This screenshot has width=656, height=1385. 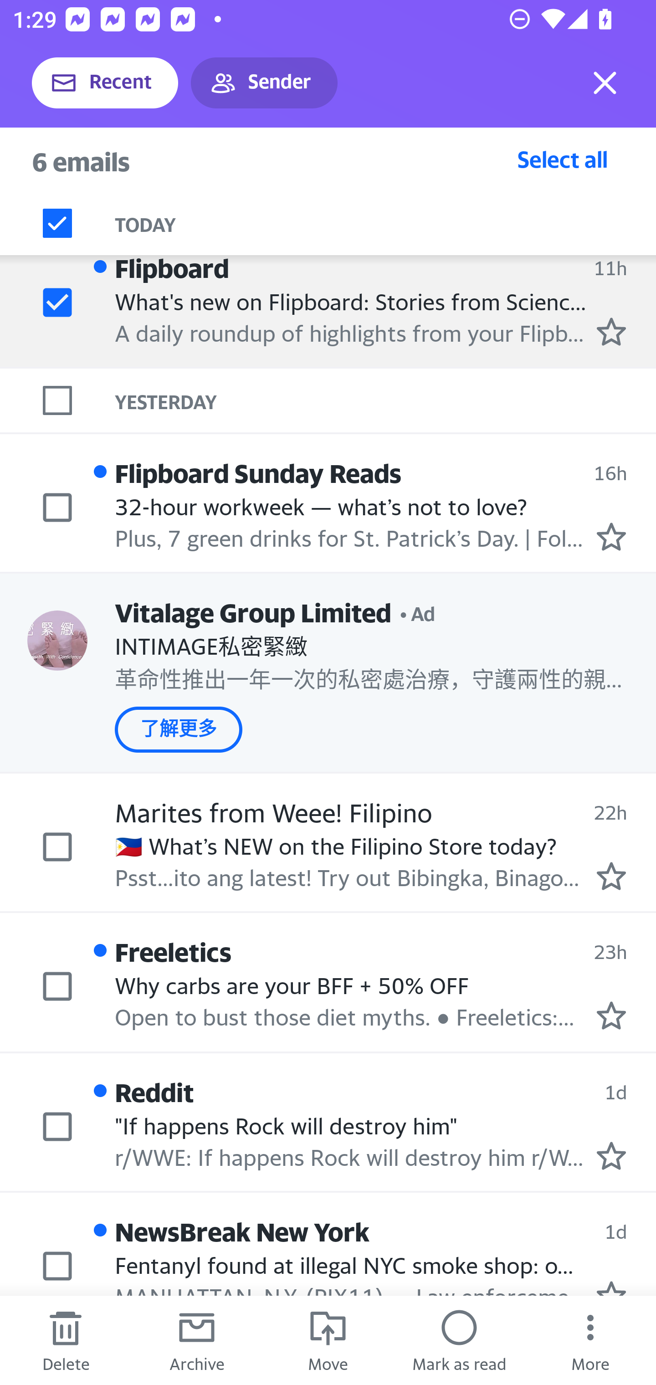 What do you see at coordinates (264, 83) in the screenshot?
I see `Sender` at bounding box center [264, 83].